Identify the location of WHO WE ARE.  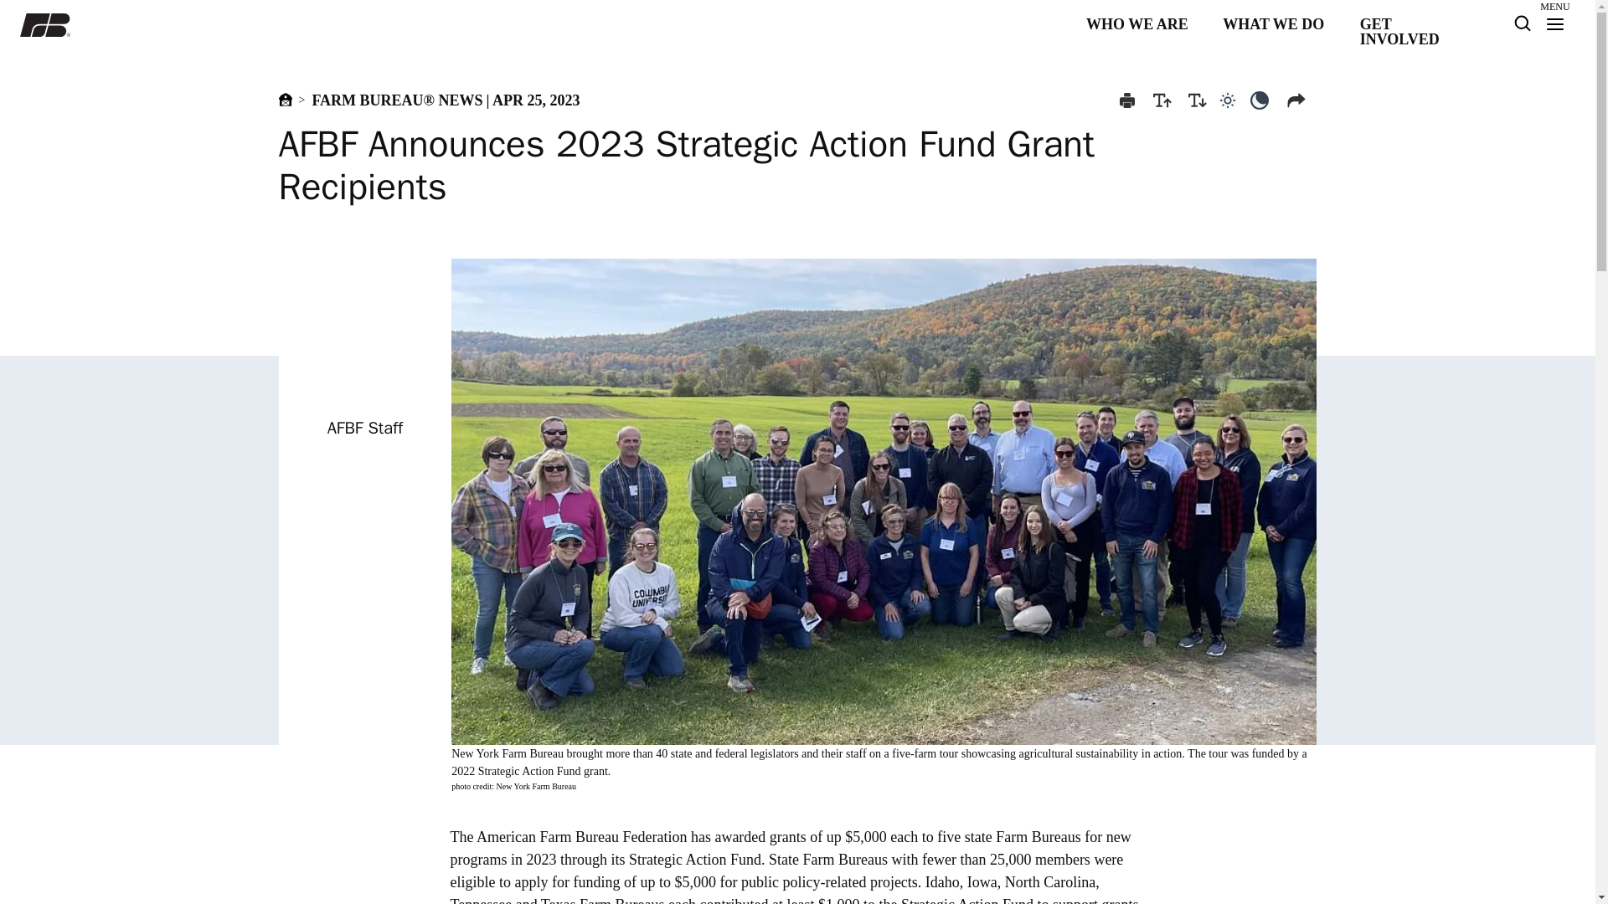
(1141, 25).